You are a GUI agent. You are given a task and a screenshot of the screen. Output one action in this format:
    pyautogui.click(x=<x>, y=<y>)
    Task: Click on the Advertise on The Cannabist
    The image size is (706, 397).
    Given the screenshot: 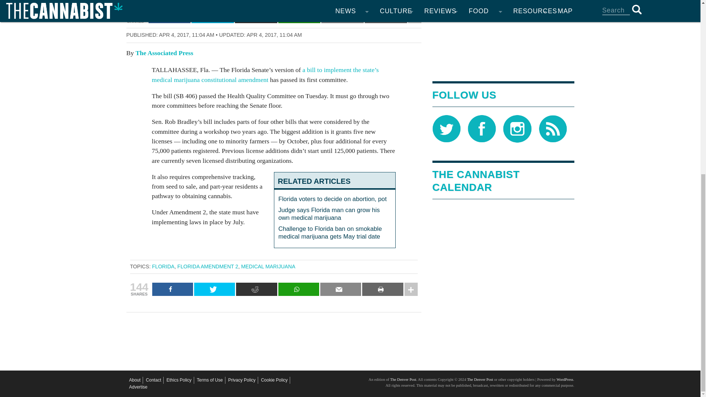 What is the action you would take?
    pyautogui.click(x=138, y=387)
    